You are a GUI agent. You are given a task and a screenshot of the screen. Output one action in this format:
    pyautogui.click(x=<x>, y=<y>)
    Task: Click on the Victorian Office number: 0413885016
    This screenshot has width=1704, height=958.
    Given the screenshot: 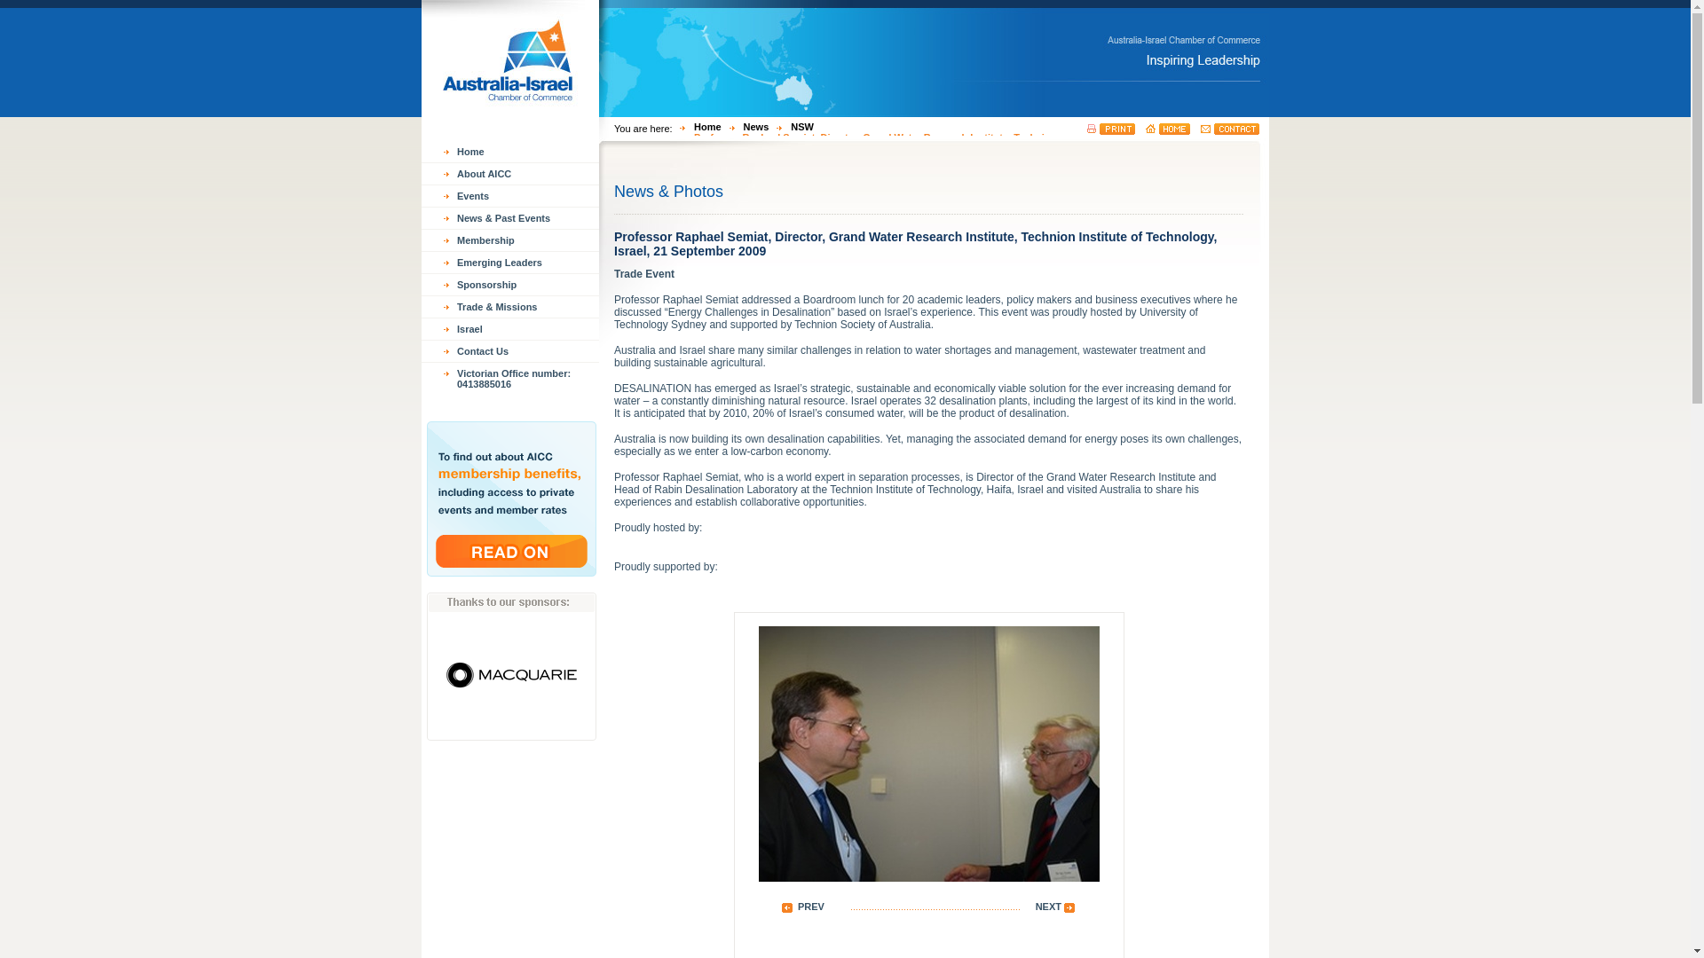 What is the action you would take?
    pyautogui.click(x=510, y=379)
    